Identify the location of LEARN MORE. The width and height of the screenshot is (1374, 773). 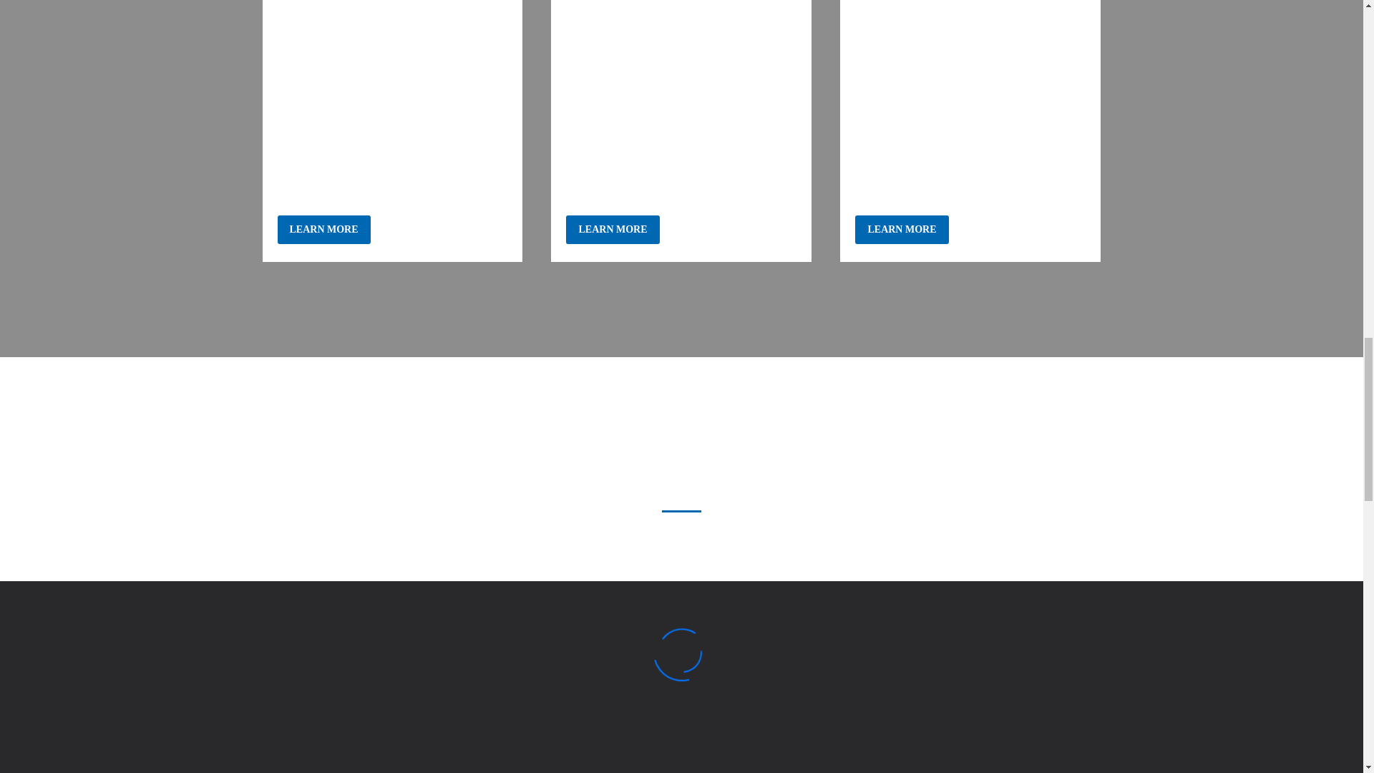
(613, 230).